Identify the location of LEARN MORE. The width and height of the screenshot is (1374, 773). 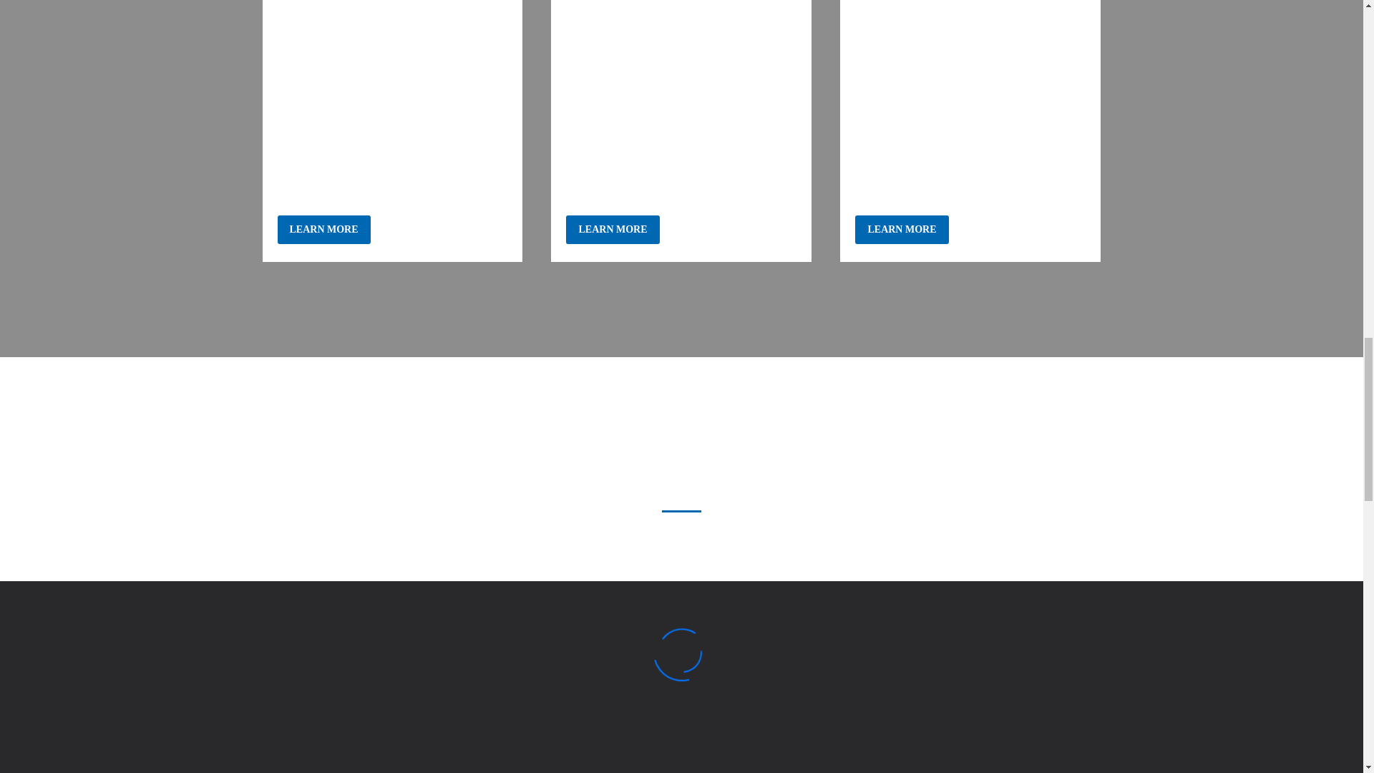
(613, 230).